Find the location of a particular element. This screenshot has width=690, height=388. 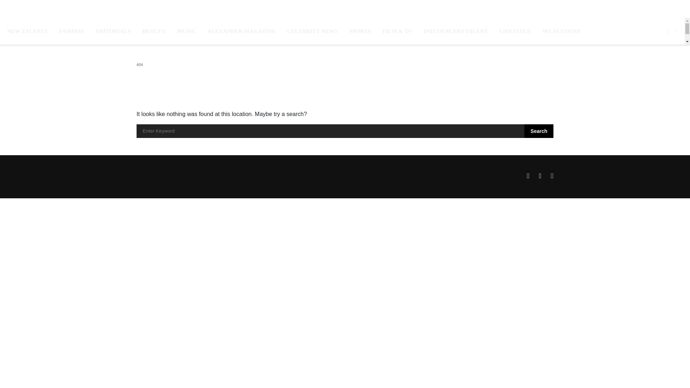

MY ACCOUNT is located at coordinates (561, 31).